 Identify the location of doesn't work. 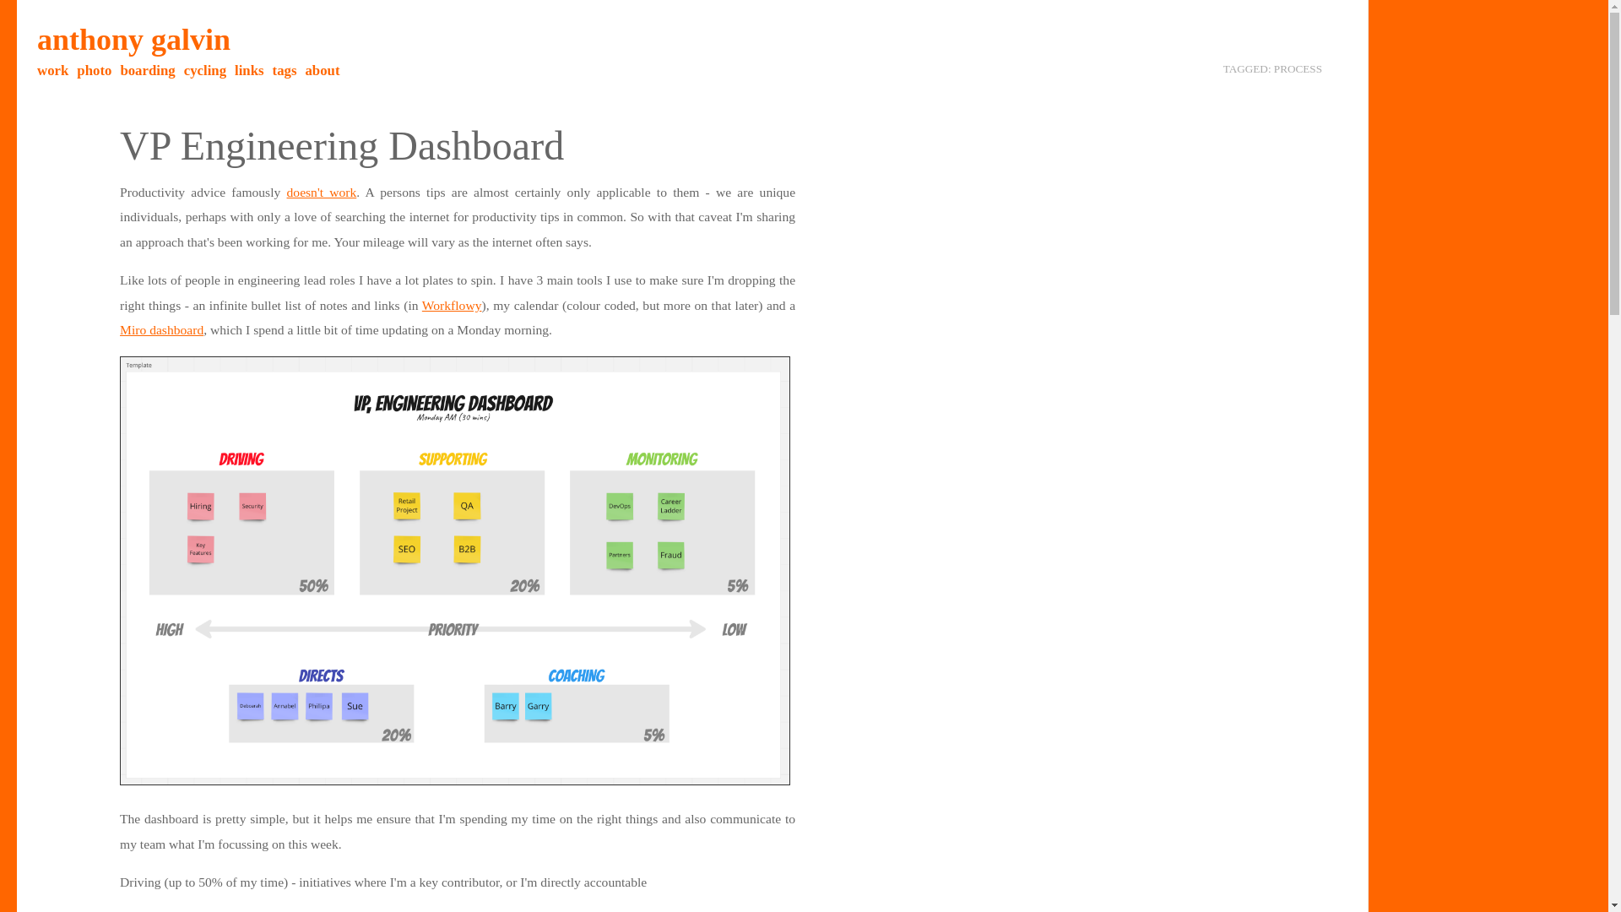
(321, 193).